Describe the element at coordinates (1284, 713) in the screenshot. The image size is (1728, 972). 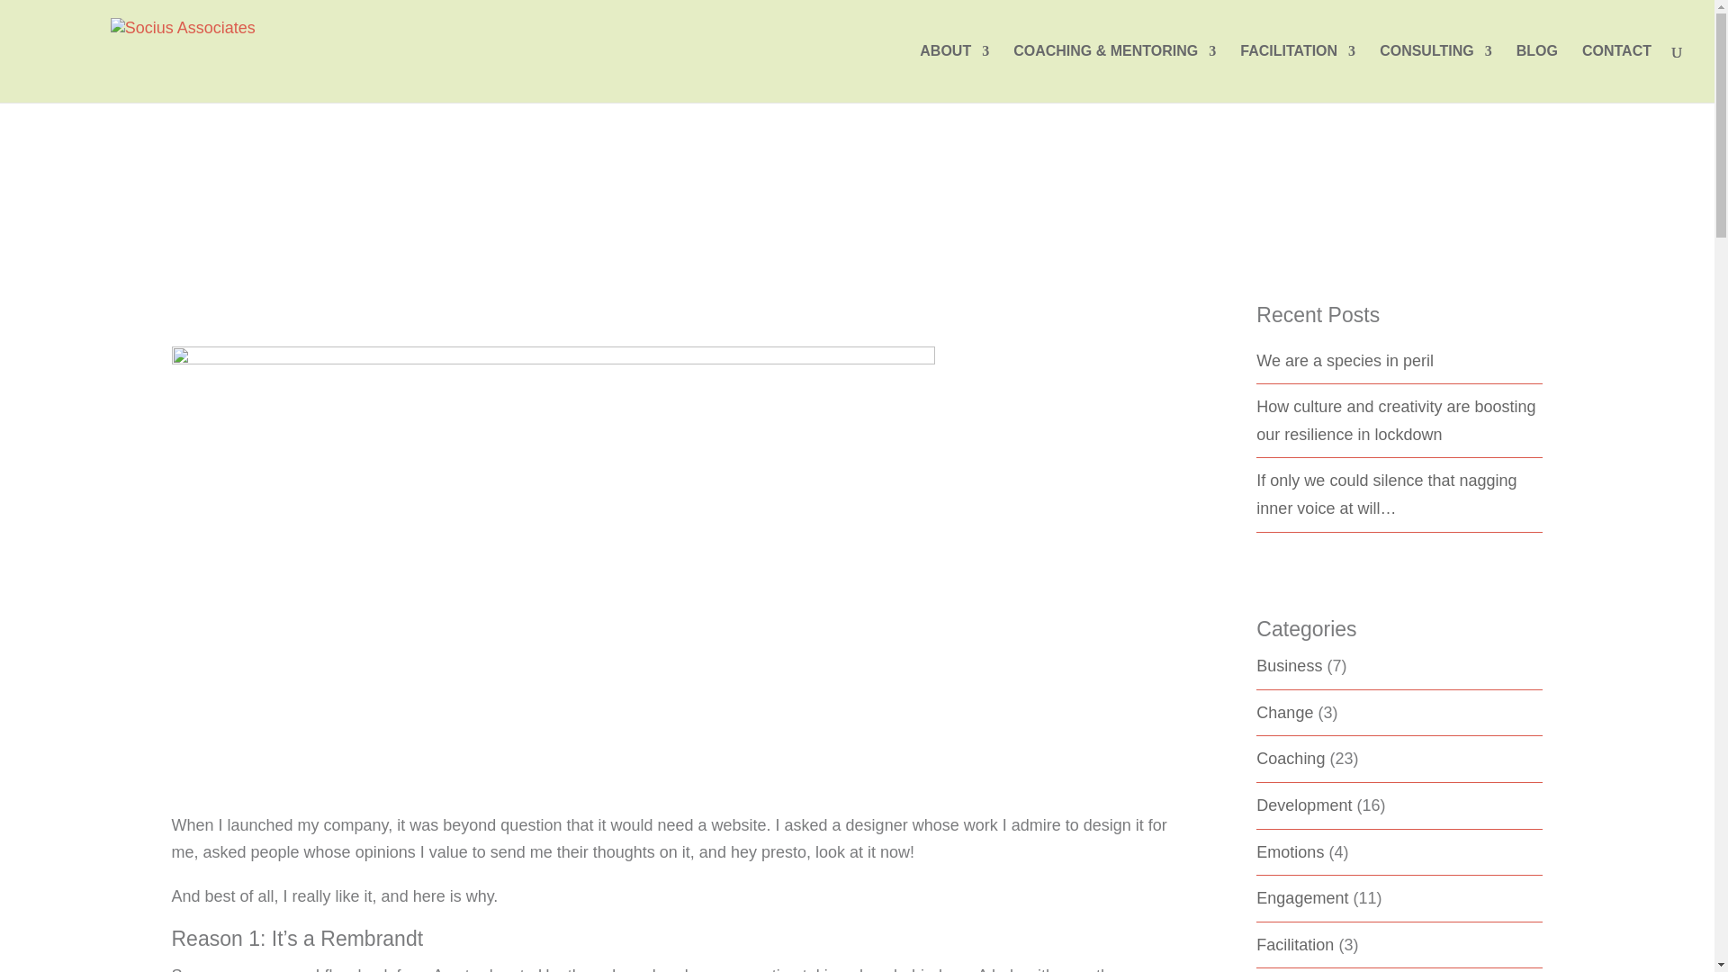
I see `Change` at that location.